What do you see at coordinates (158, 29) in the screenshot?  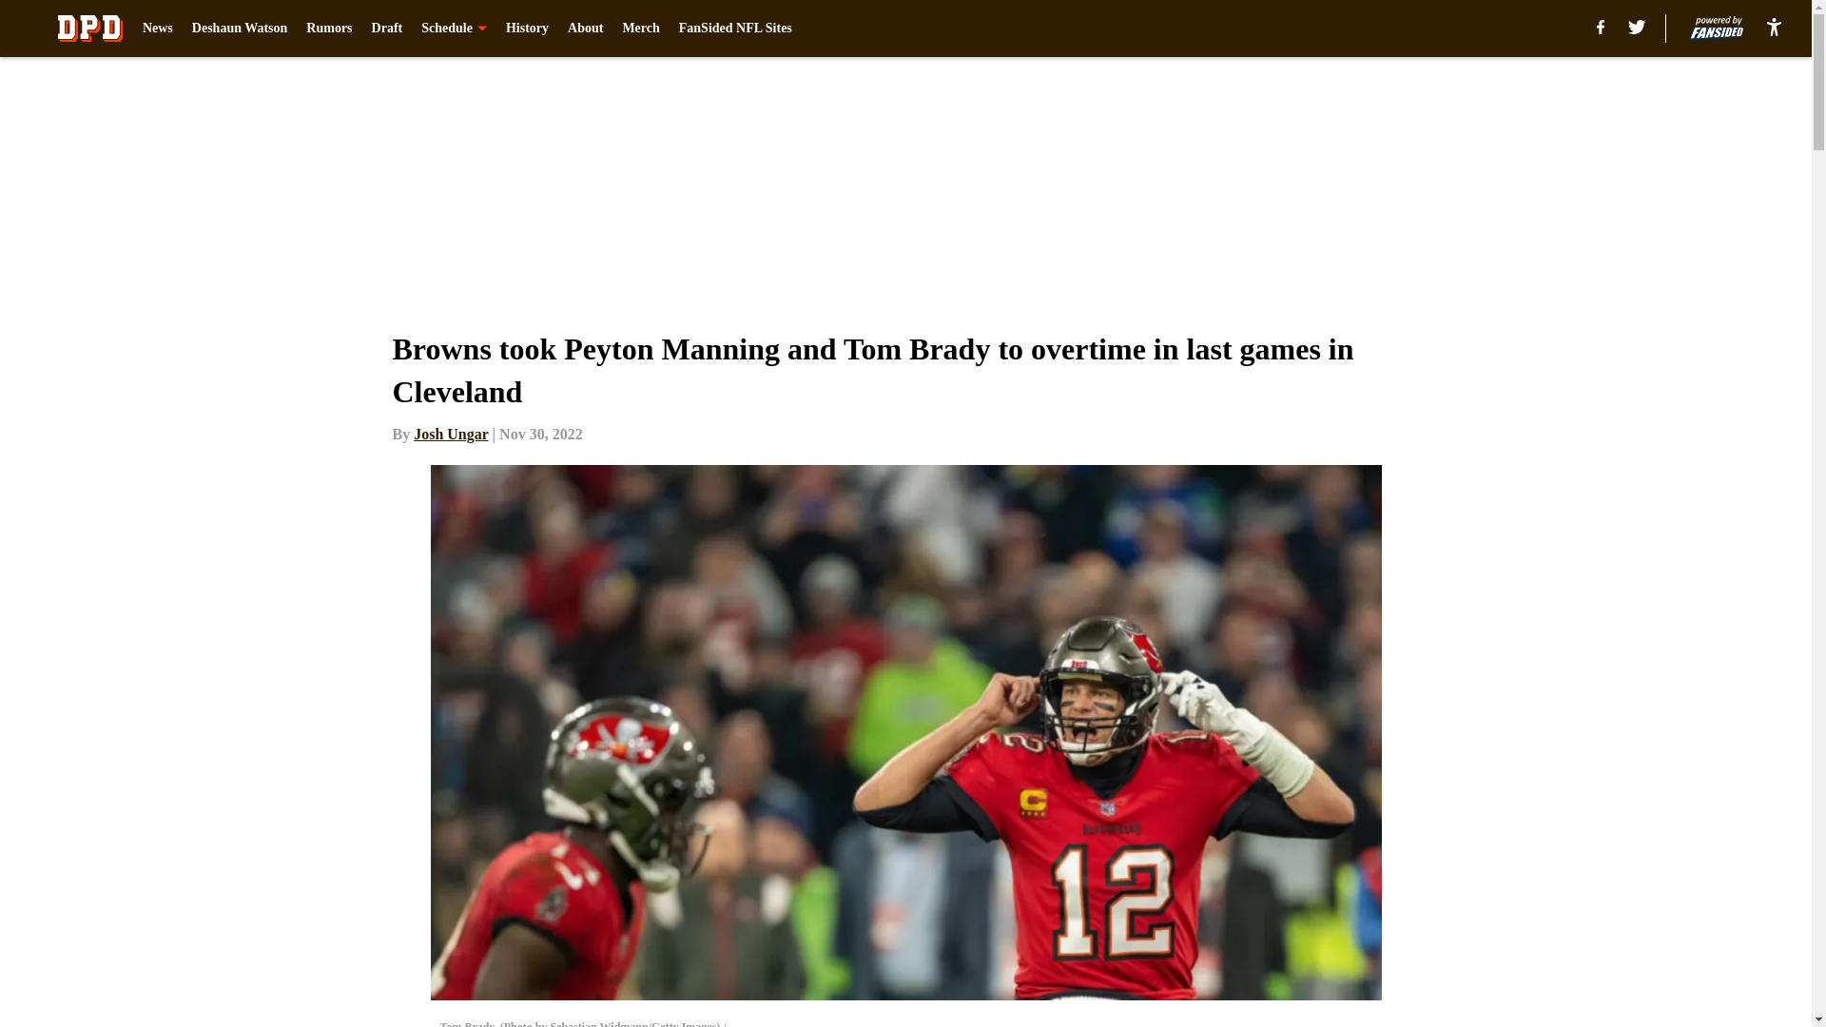 I see `News` at bounding box center [158, 29].